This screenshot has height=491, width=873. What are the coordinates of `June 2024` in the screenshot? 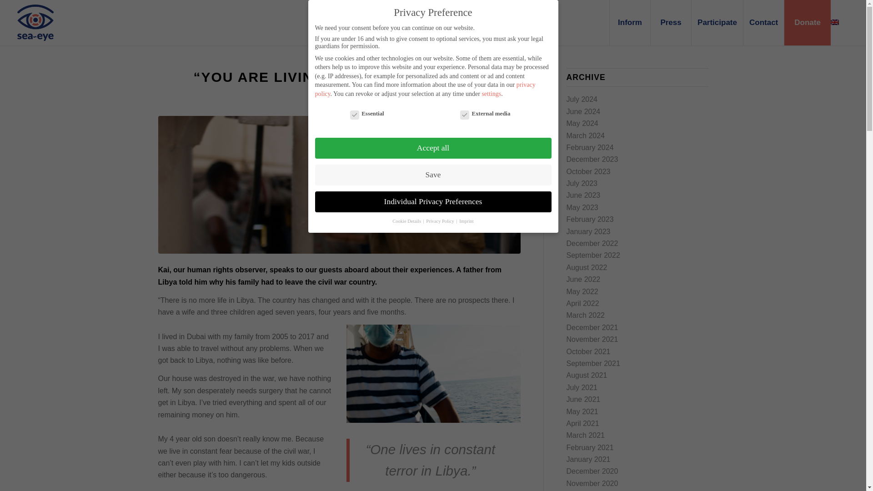 It's located at (583, 111).